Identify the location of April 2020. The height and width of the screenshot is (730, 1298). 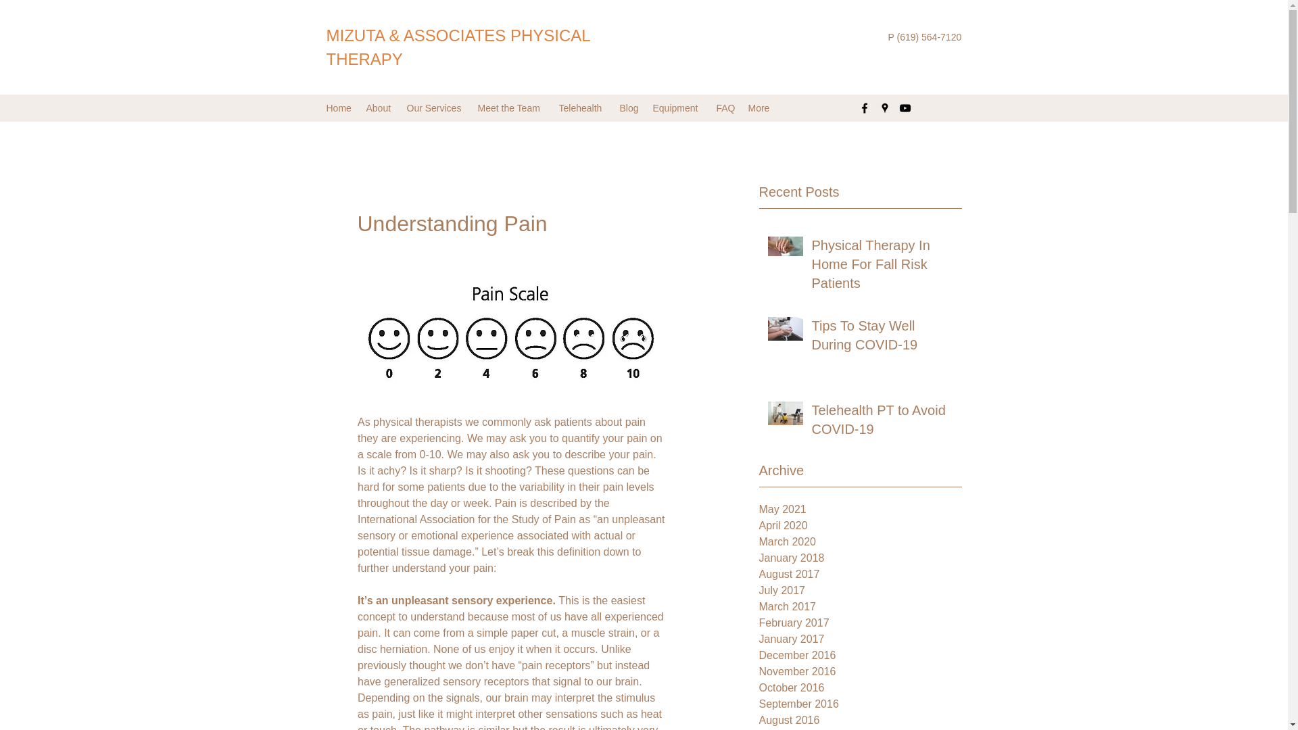
(860, 525).